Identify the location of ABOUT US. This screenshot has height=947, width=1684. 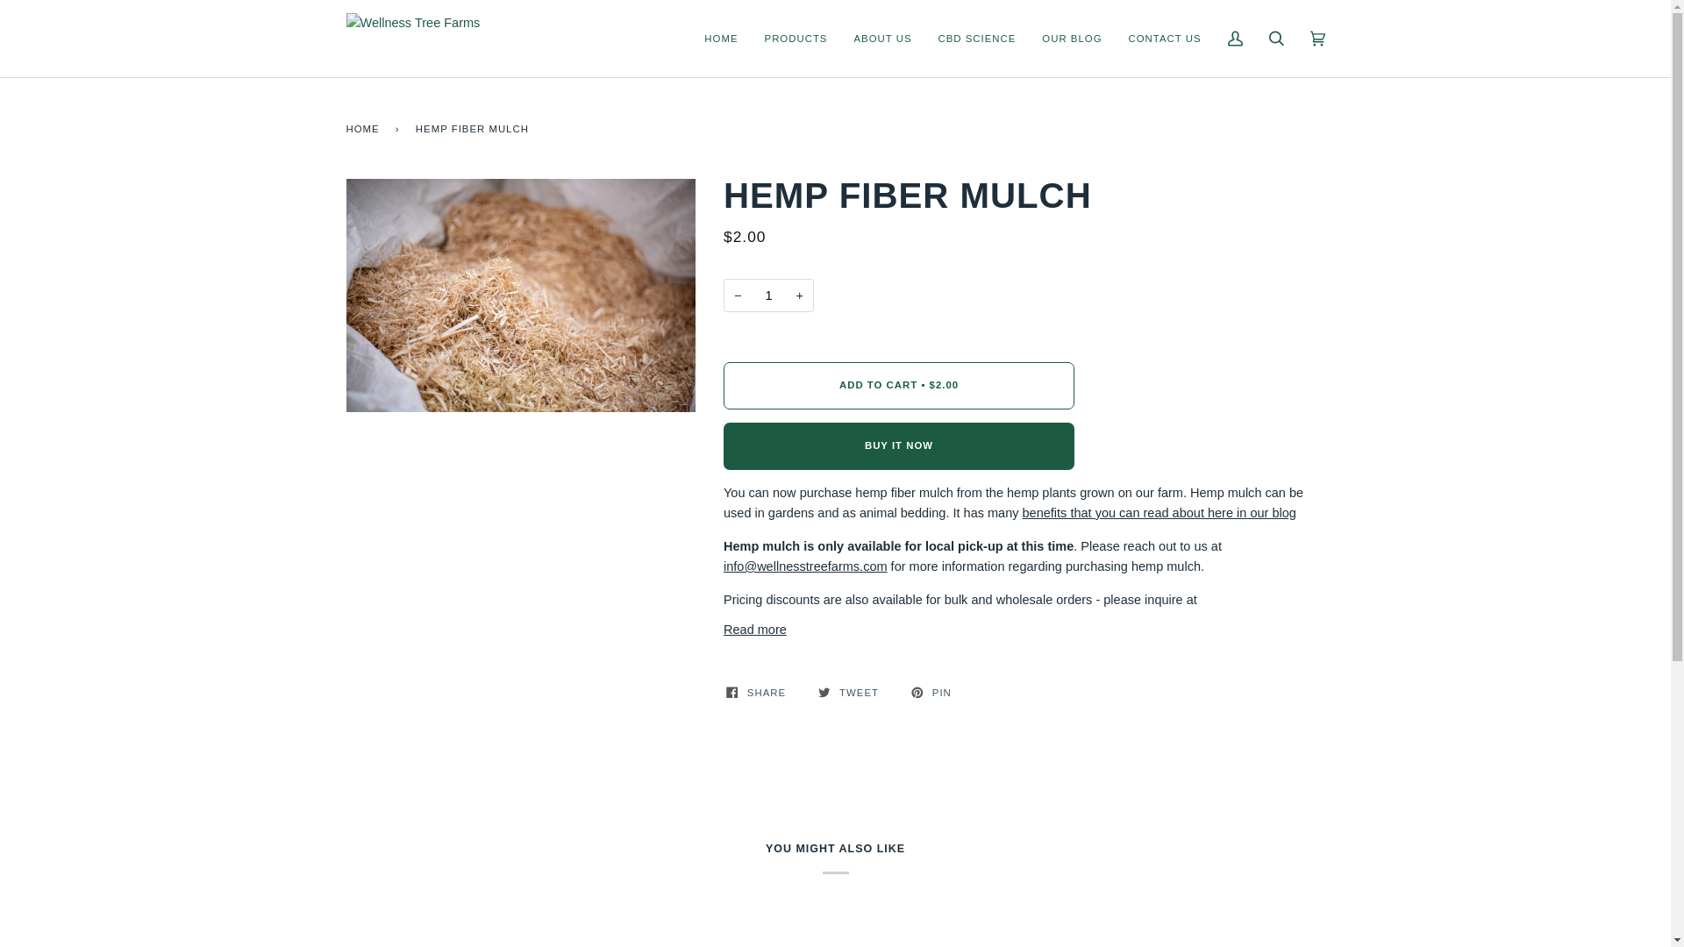
(882, 39).